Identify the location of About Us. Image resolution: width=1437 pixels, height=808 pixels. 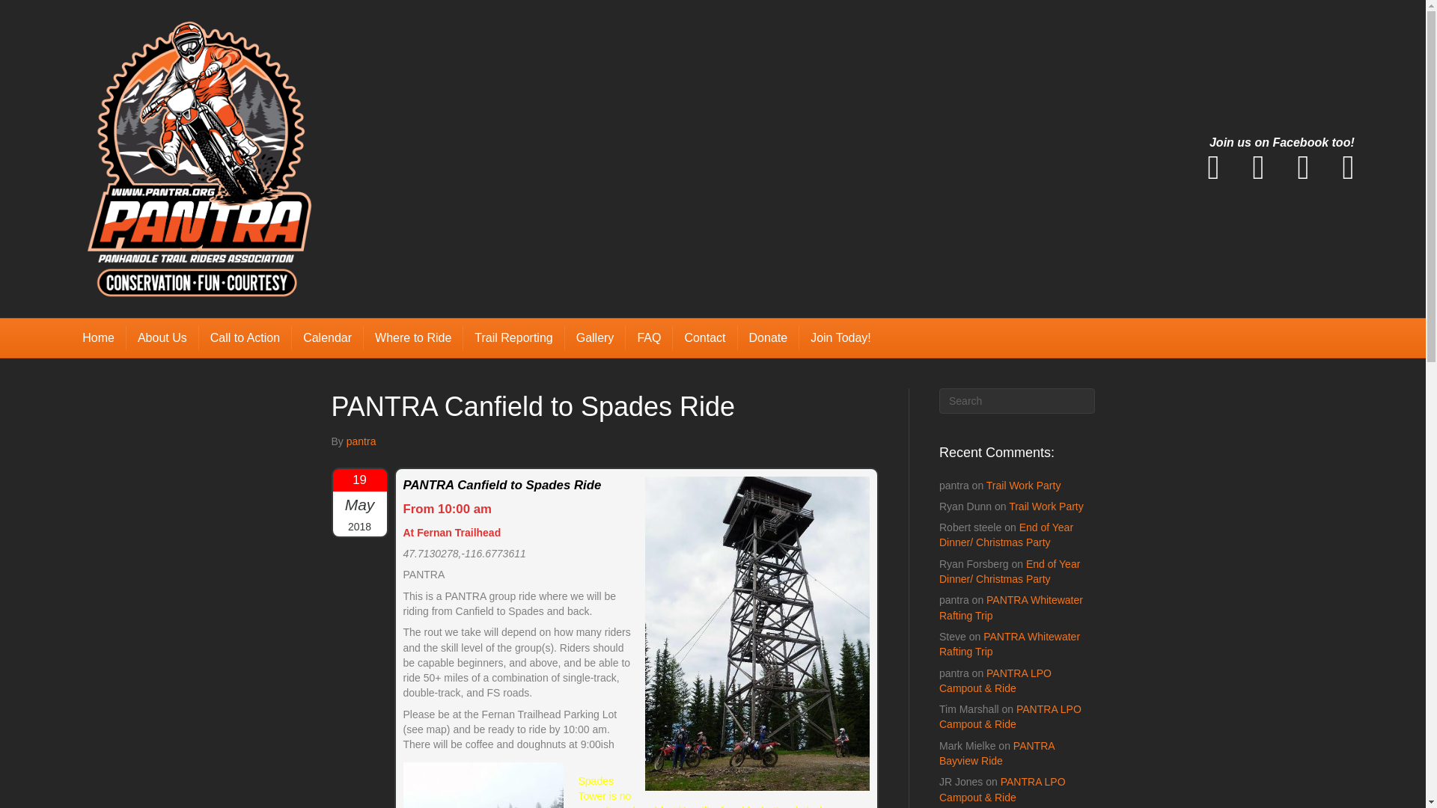
(162, 338).